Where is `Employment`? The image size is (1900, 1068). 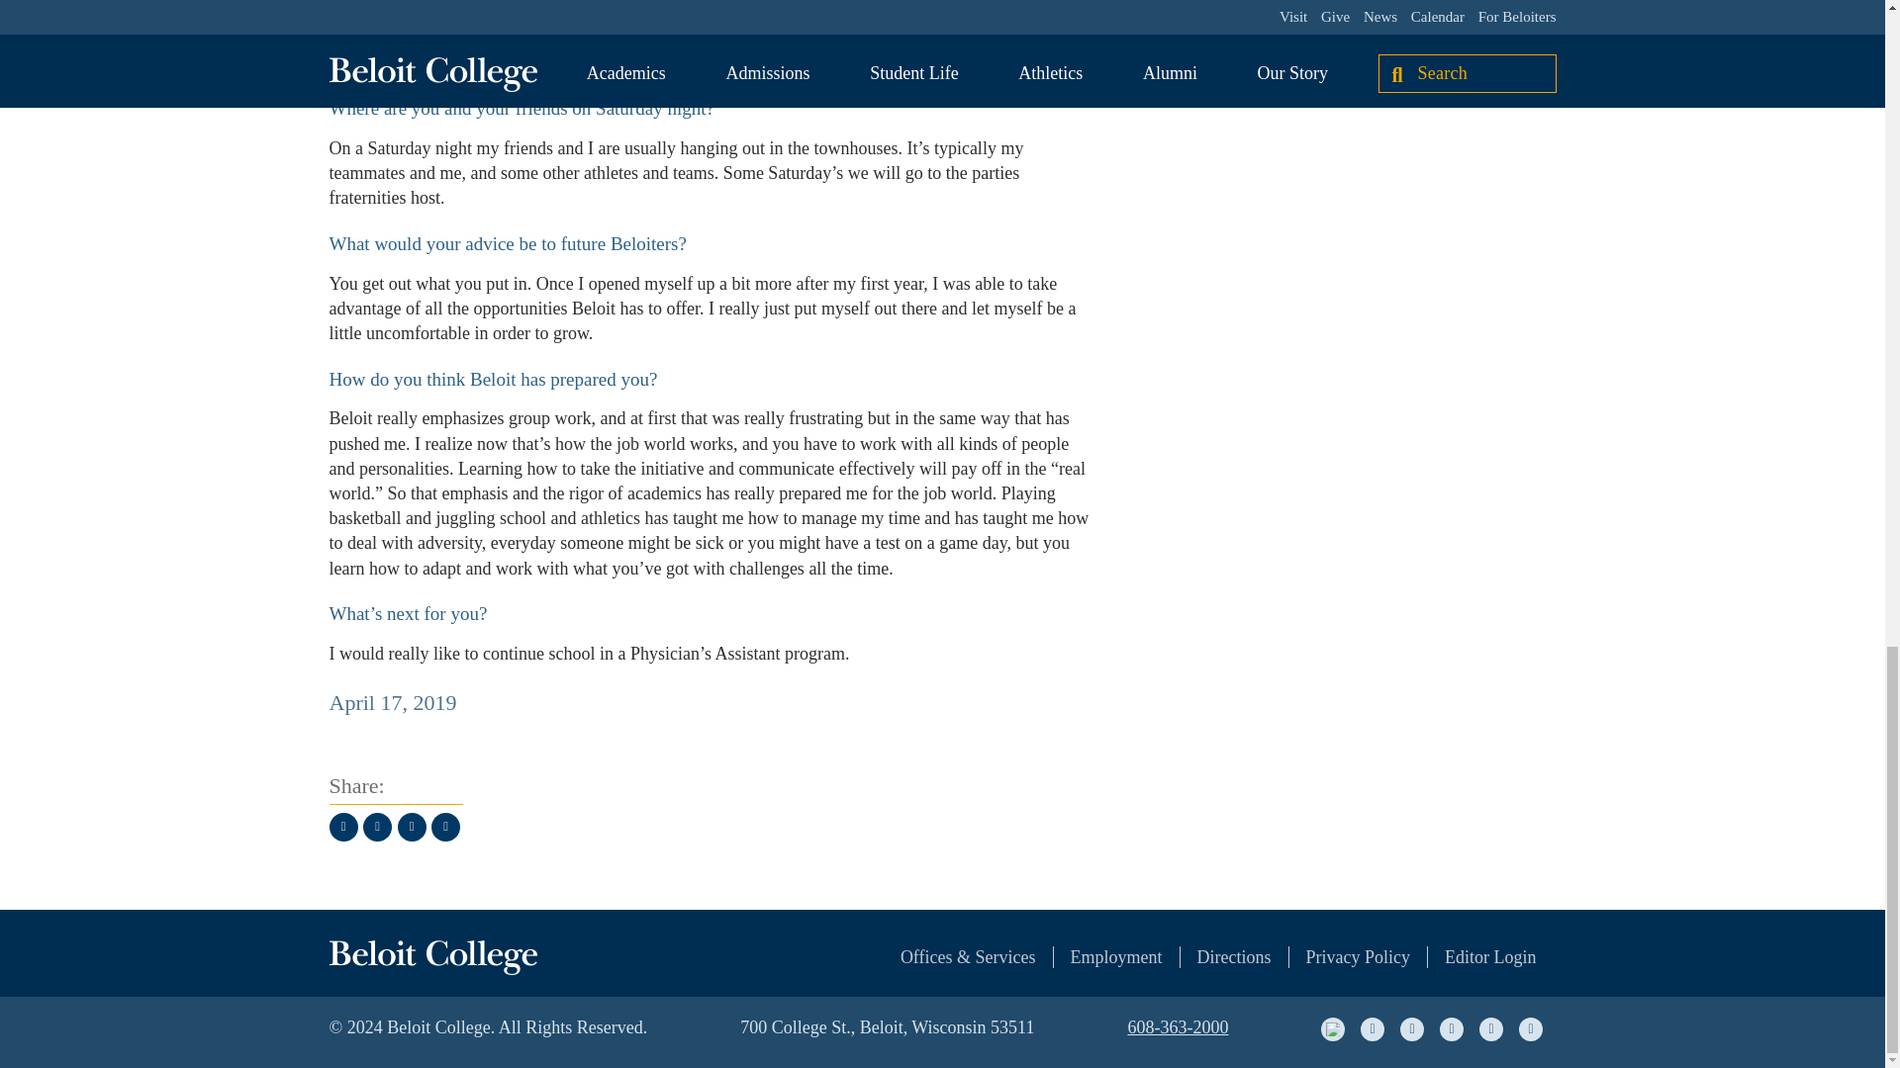
Employment is located at coordinates (1098, 956).